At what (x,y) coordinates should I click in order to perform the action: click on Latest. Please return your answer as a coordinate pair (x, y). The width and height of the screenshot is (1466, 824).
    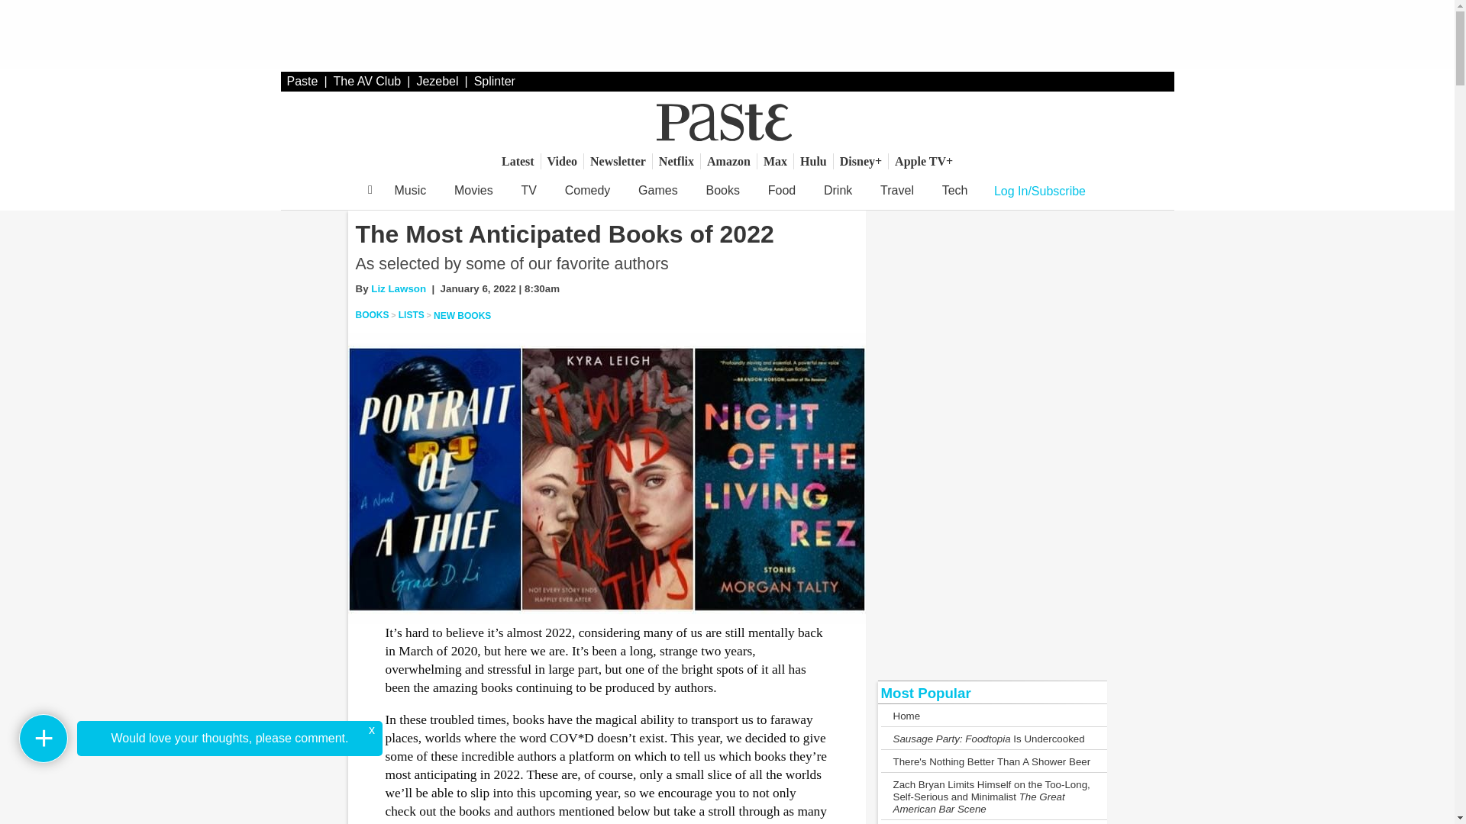
    Looking at the image, I should click on (518, 161).